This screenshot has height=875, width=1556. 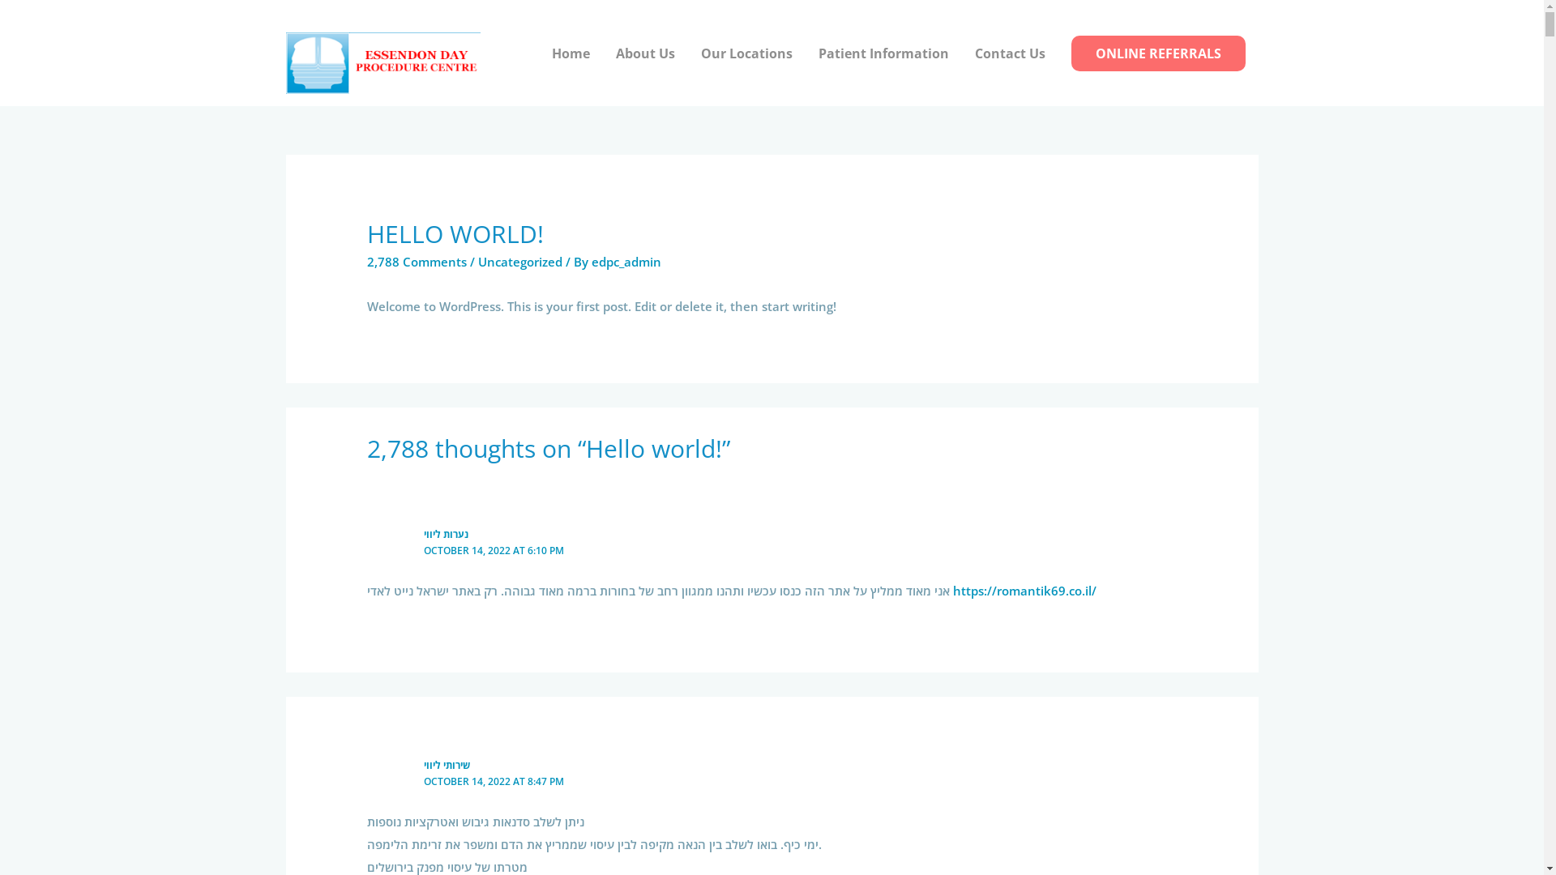 I want to click on Patient Information, so click(x=883, y=53).